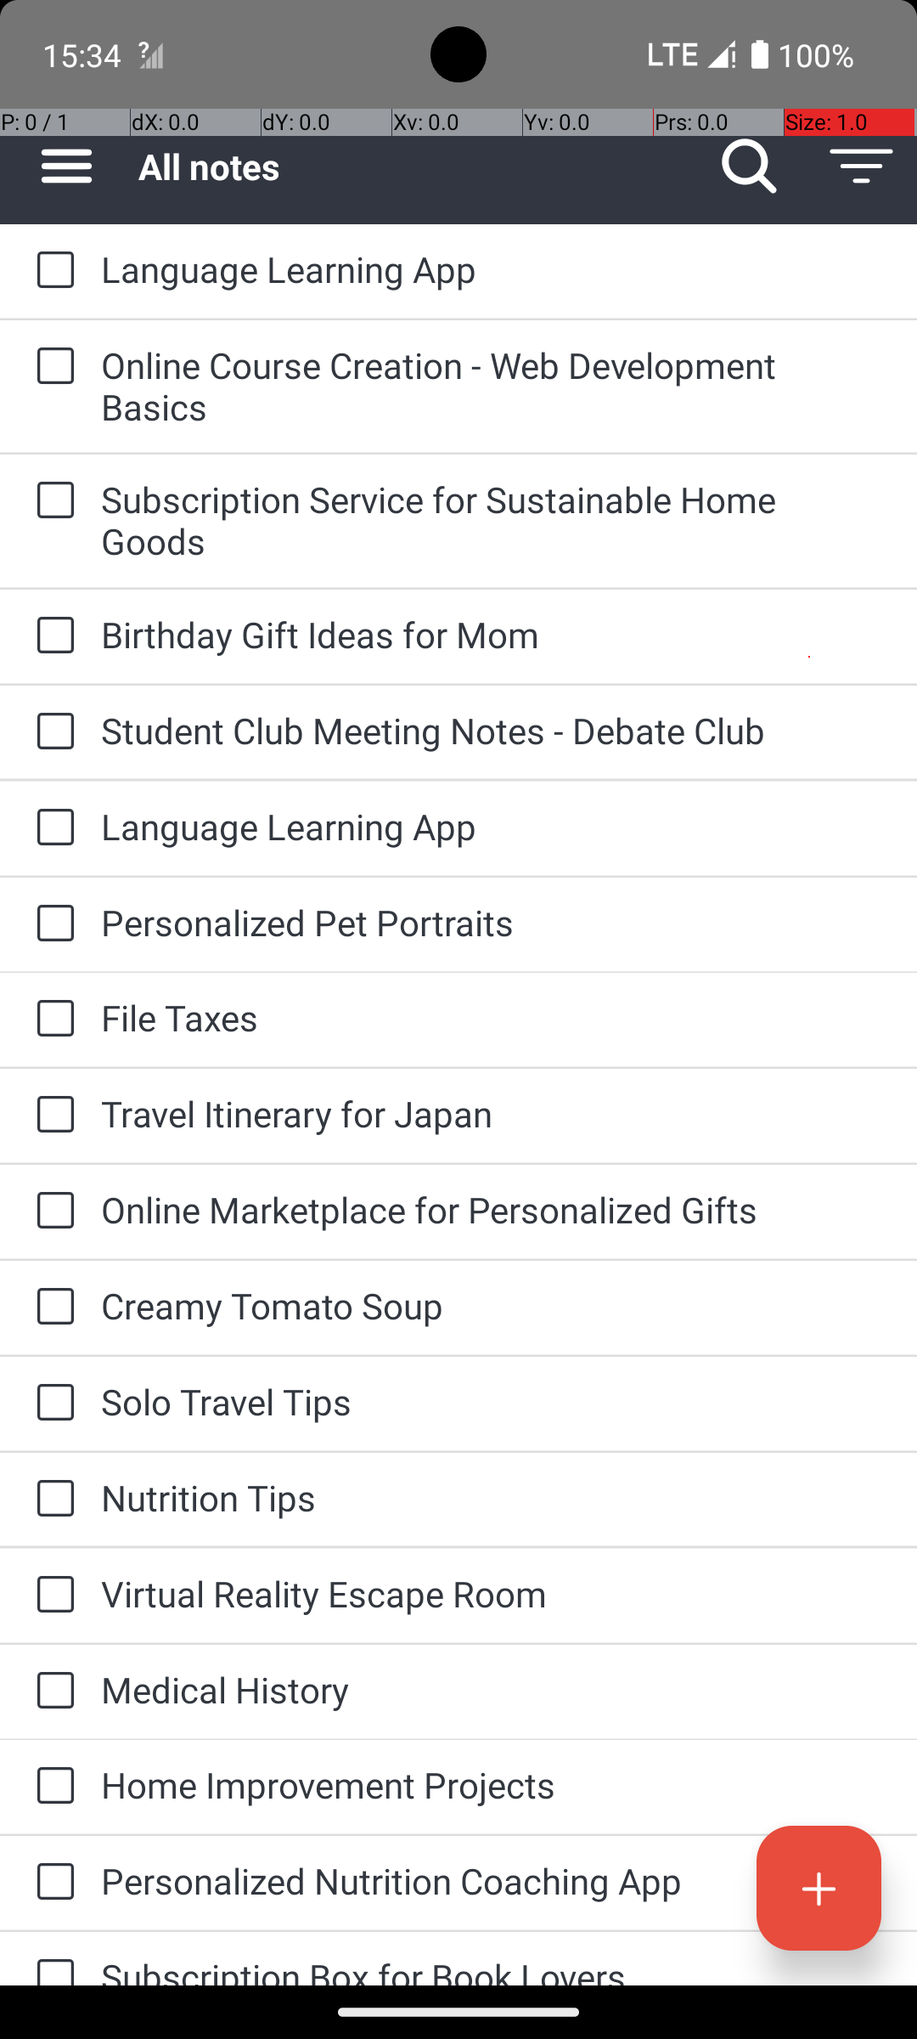 The image size is (917, 2039). I want to click on Travel Itinerary for Japan, so click(492, 1113).